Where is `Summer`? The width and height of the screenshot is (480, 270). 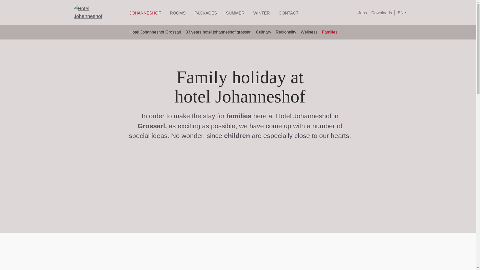
Summer is located at coordinates (235, 12).